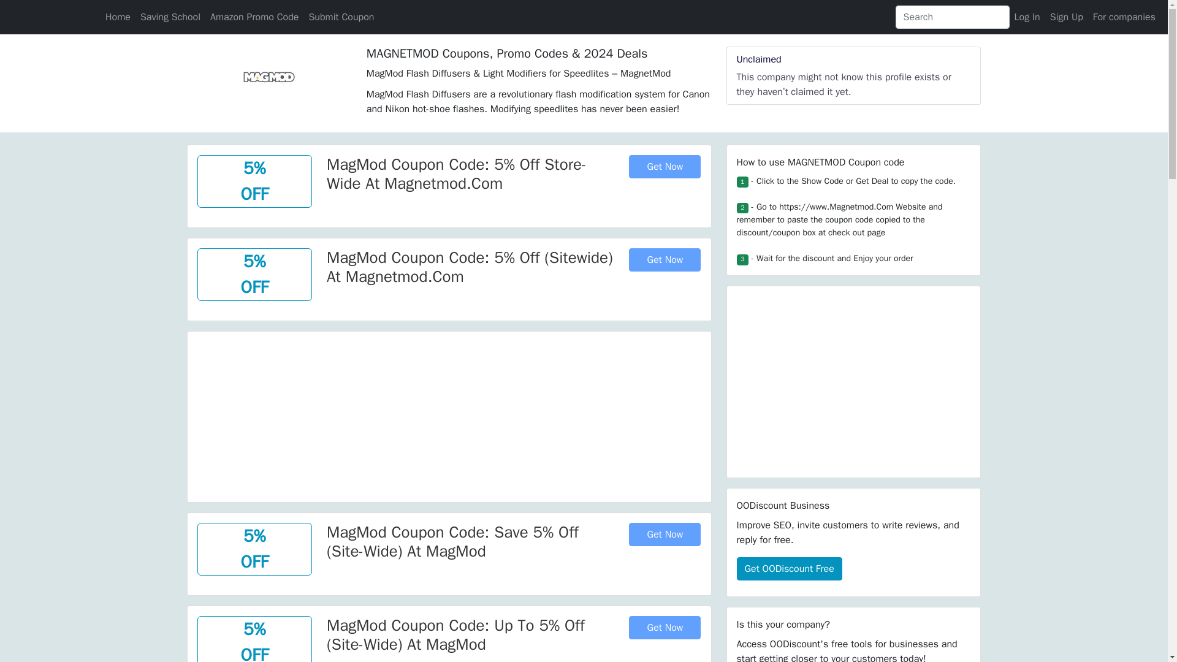  I want to click on For companies, so click(1124, 17).